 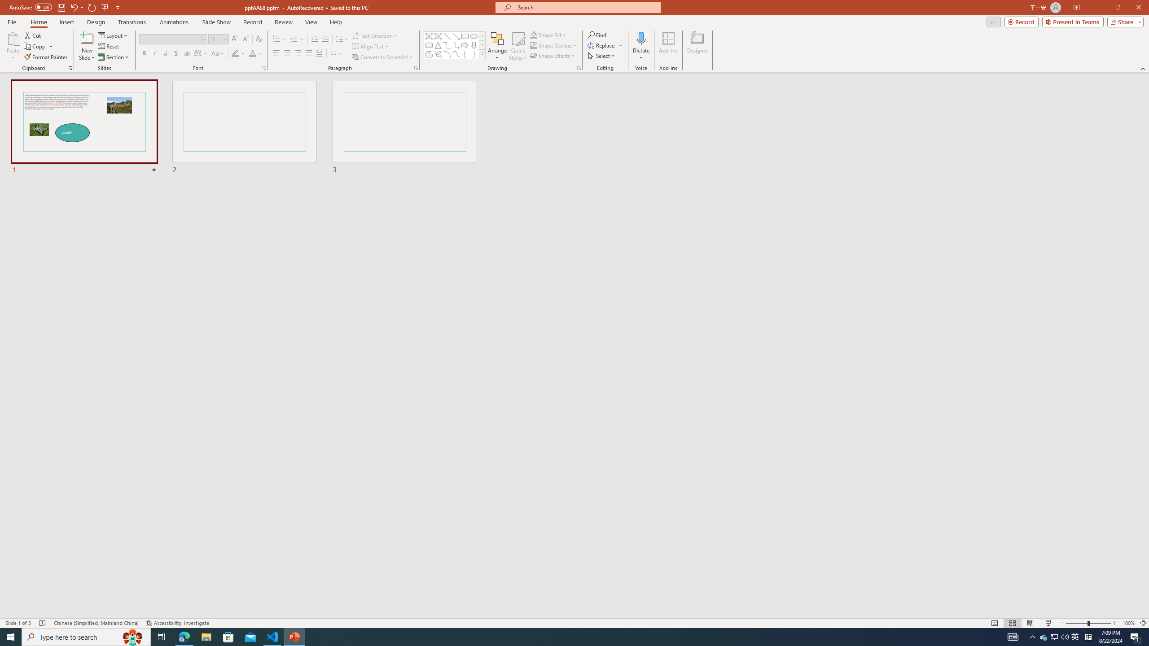 What do you see at coordinates (92, 7) in the screenshot?
I see `Redo` at bounding box center [92, 7].